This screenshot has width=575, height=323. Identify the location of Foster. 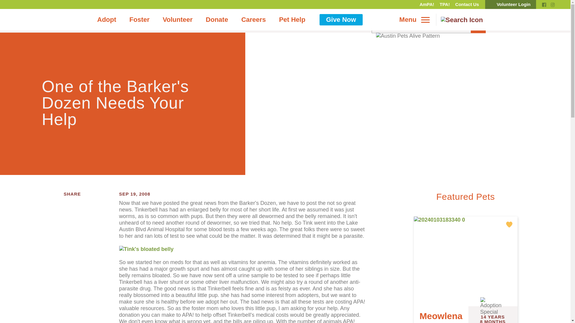
(139, 20).